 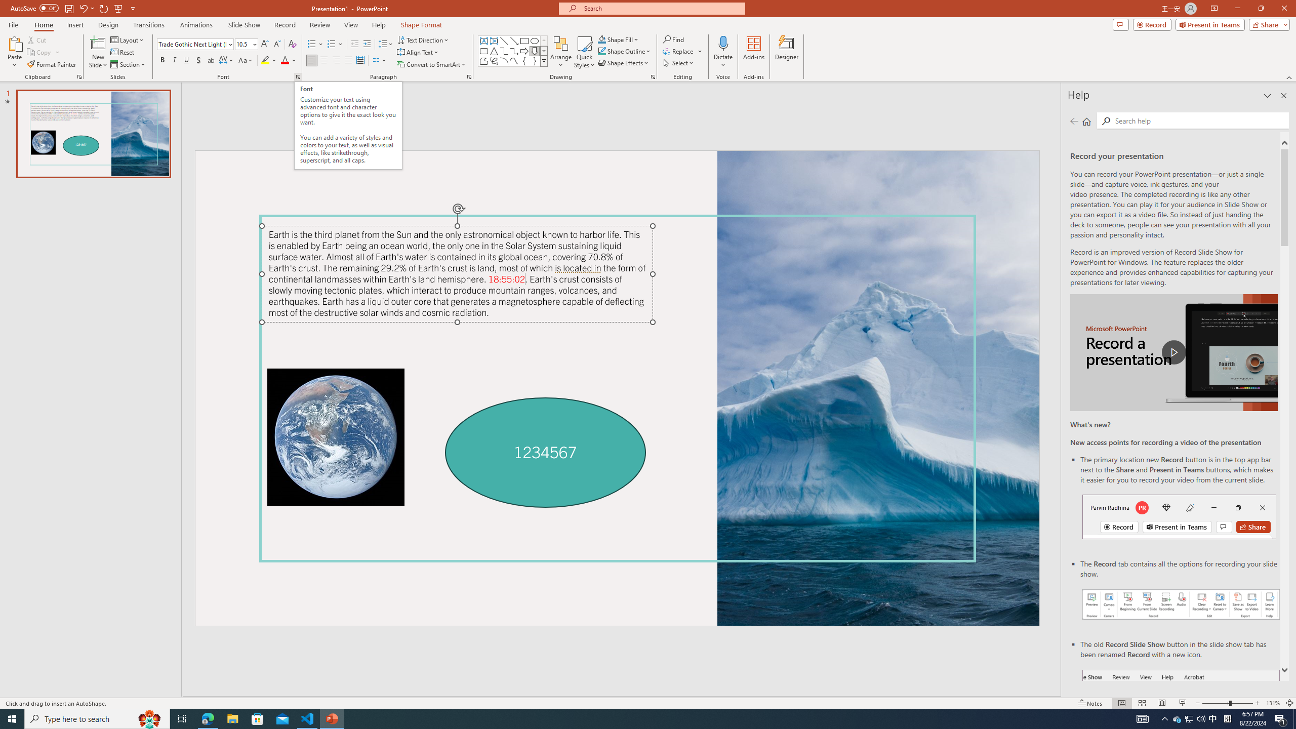 What do you see at coordinates (40, 53) in the screenshot?
I see `Copy` at bounding box center [40, 53].